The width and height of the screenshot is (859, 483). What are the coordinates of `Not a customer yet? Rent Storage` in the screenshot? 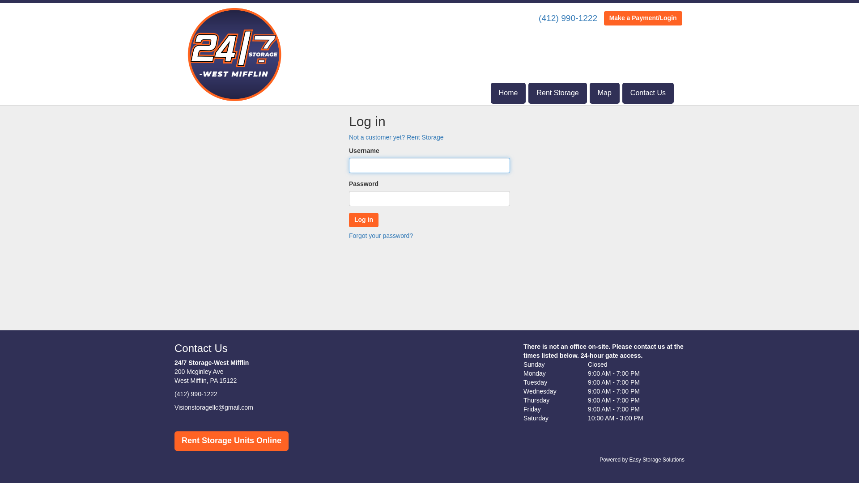 It's located at (396, 137).